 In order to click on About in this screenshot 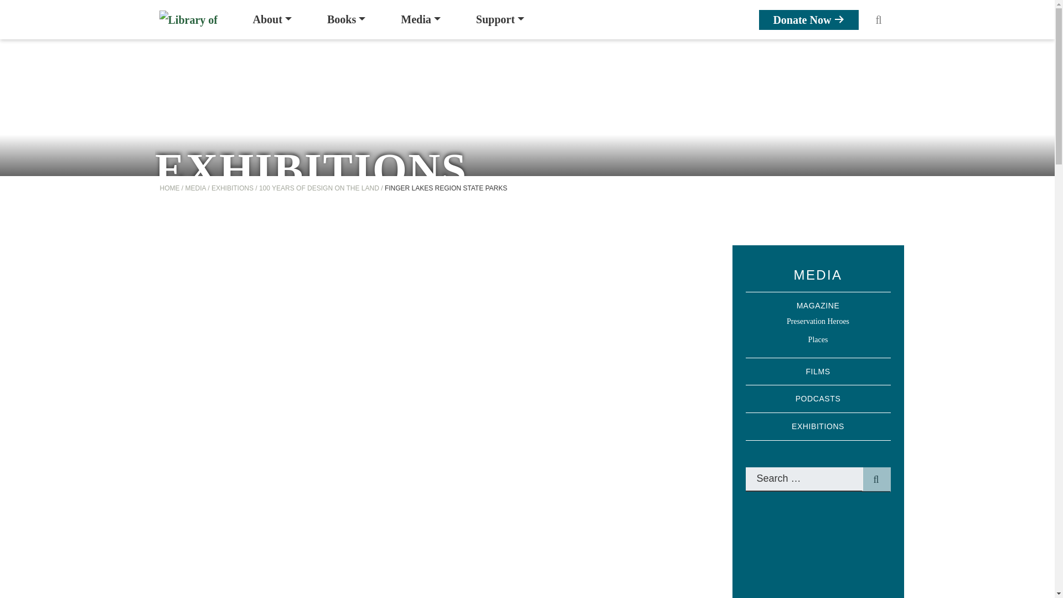, I will do `click(272, 20)`.